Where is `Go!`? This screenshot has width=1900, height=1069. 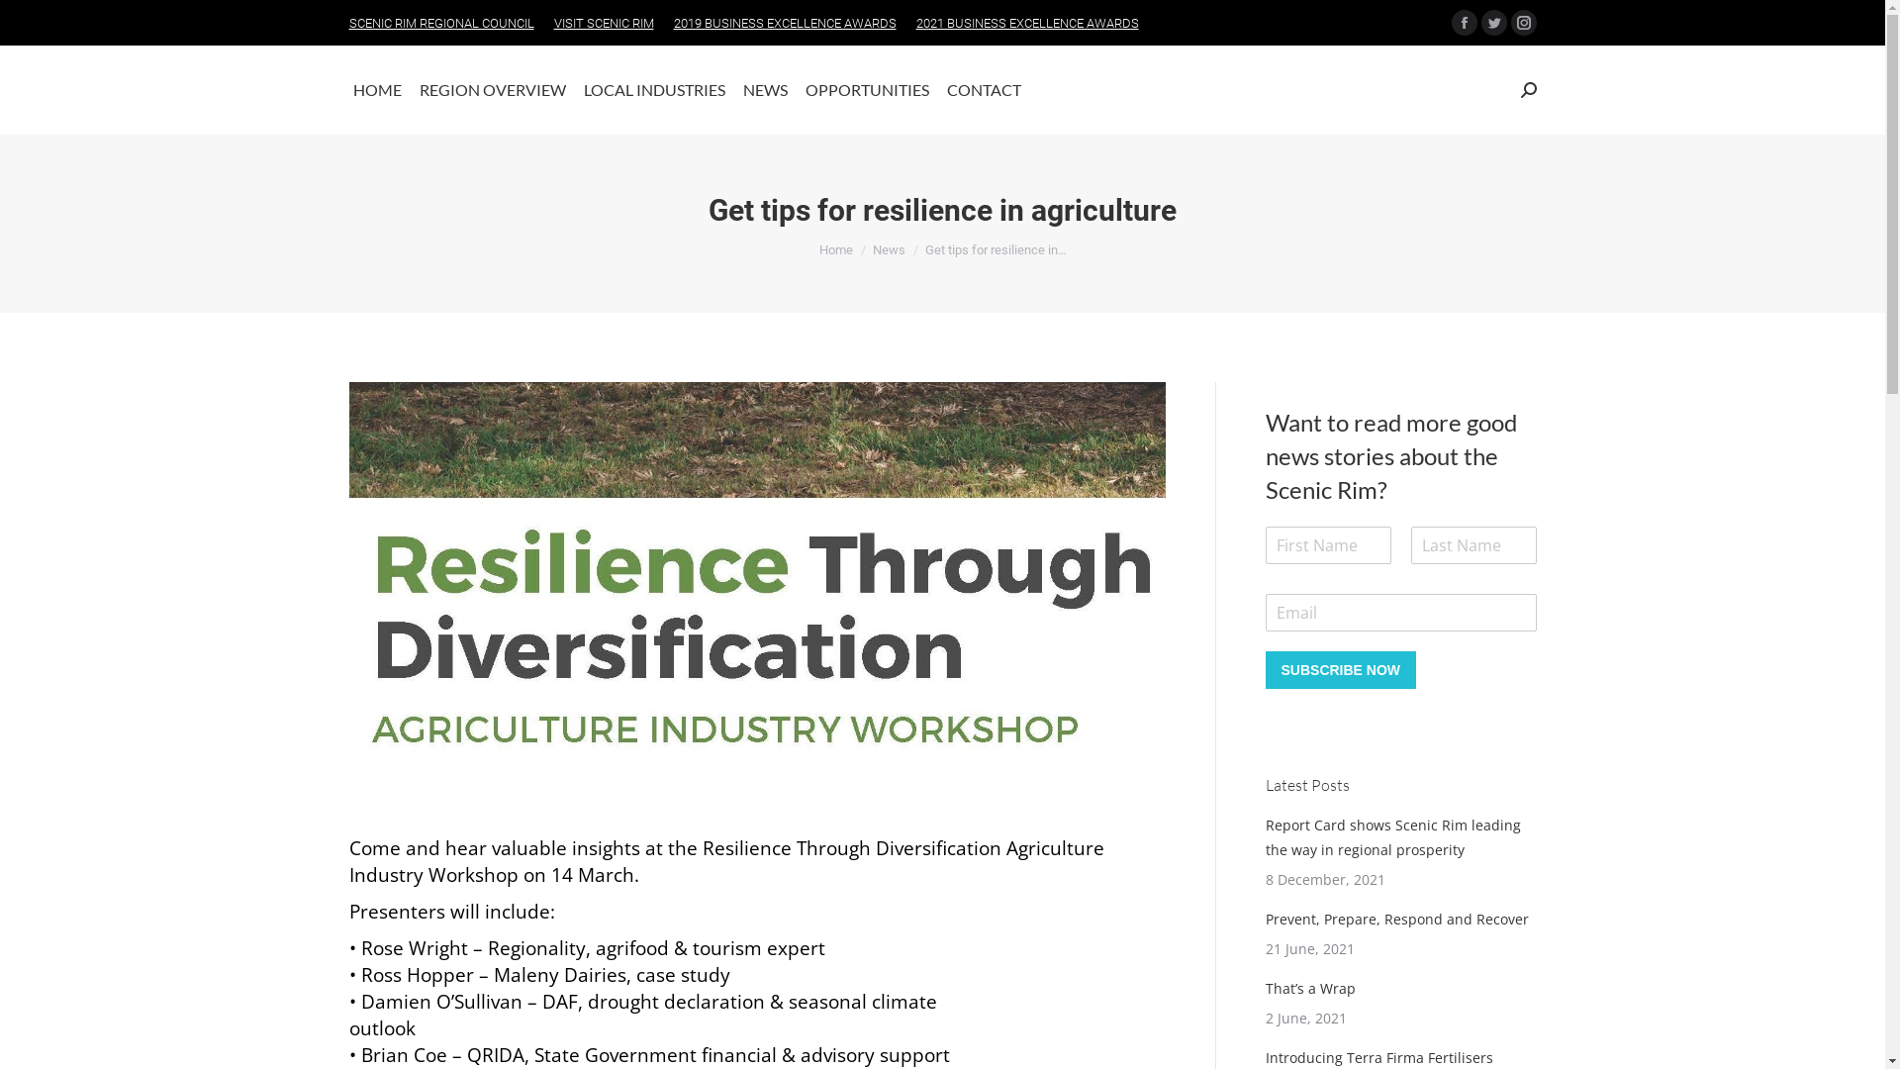
Go! is located at coordinates (31, 22).